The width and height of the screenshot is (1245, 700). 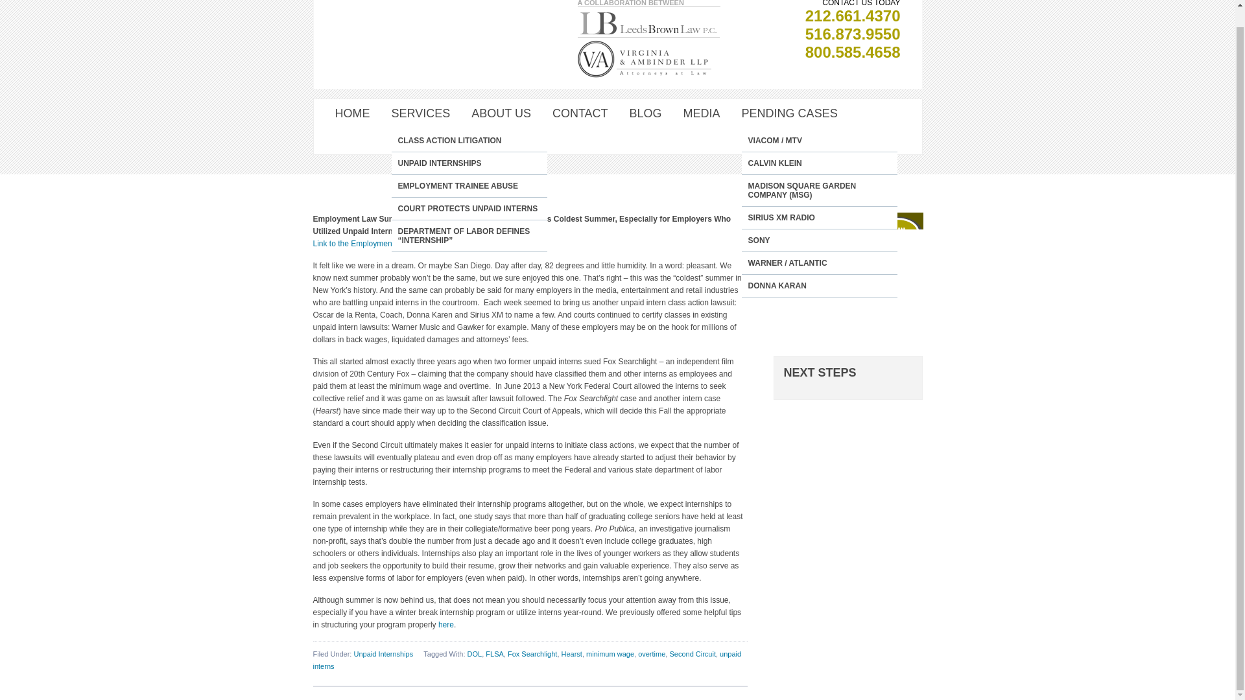 What do you see at coordinates (820, 285) in the screenshot?
I see `DONNA KARAN` at bounding box center [820, 285].